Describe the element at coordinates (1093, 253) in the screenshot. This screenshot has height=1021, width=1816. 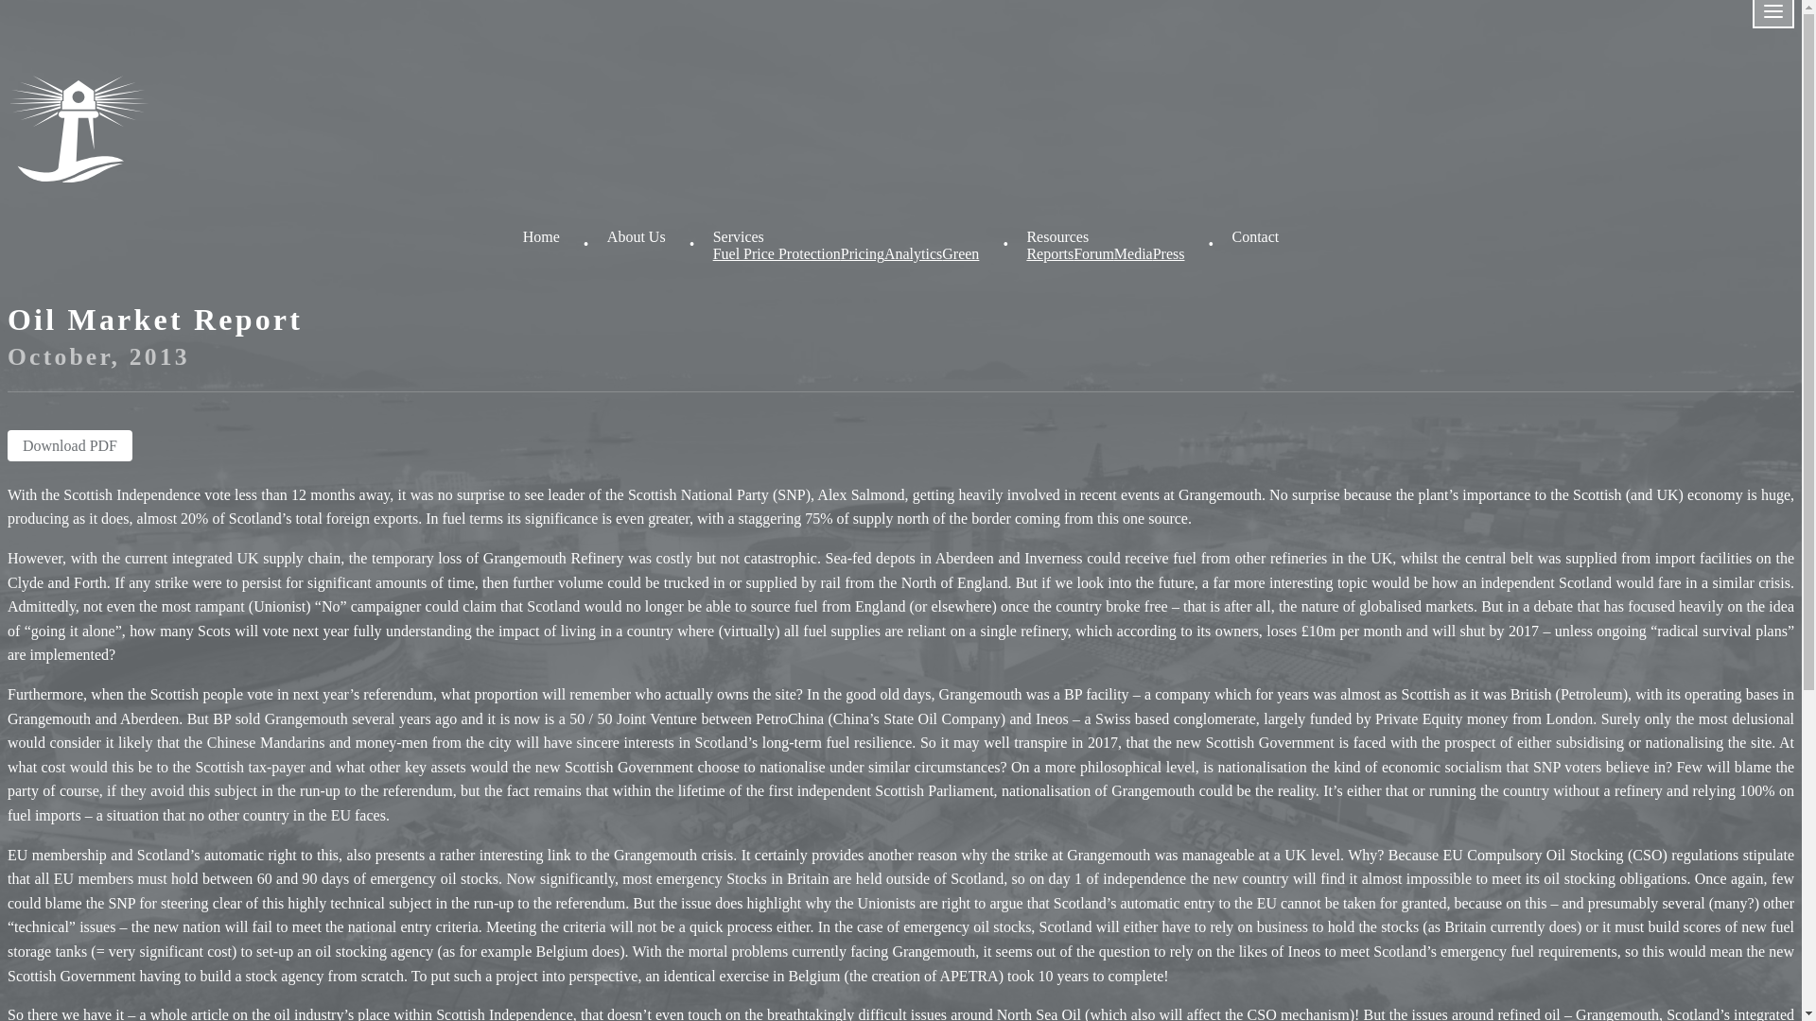
I see `Fuel Forum` at that location.